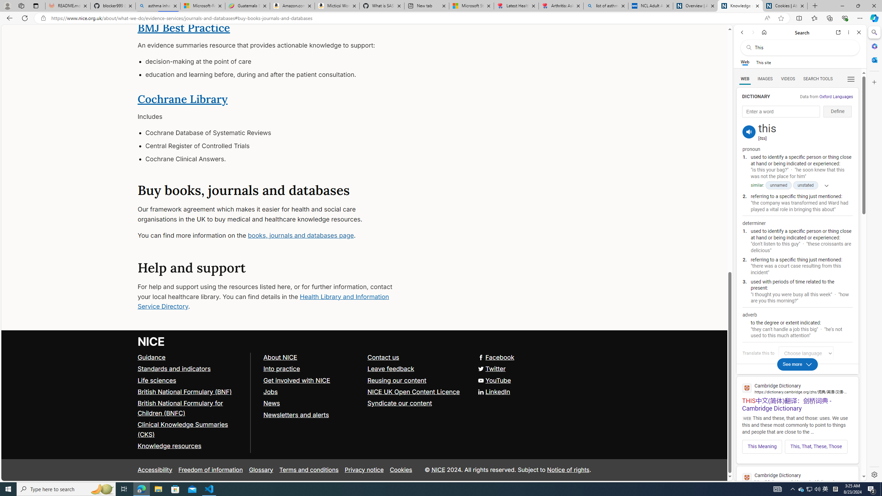 The height and width of the screenshot is (496, 882). I want to click on Reusing our content, so click(416, 381).